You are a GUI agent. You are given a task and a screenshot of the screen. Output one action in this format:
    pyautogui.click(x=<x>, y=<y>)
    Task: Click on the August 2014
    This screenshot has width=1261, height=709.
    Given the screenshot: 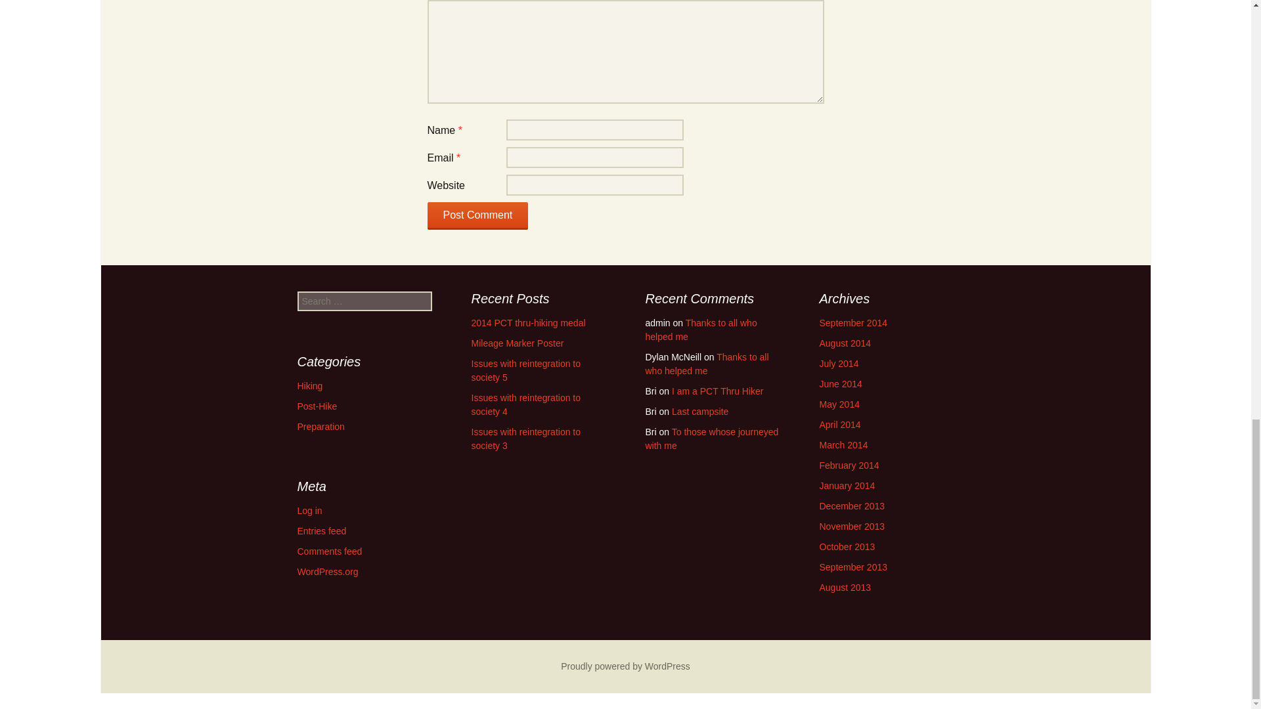 What is the action you would take?
    pyautogui.click(x=845, y=343)
    